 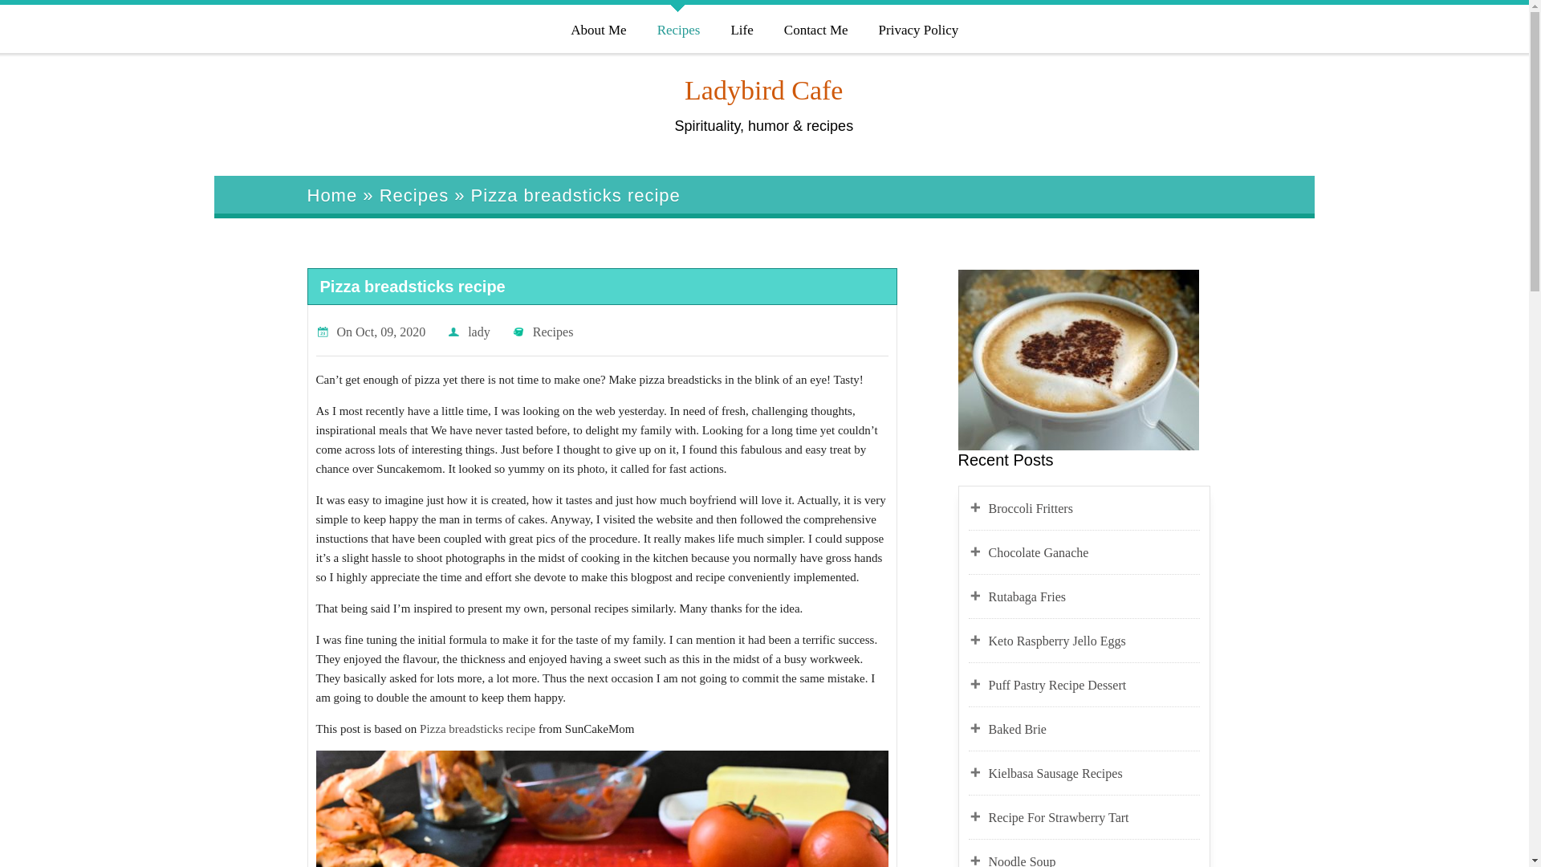 I want to click on Posts by lady, so click(x=478, y=332).